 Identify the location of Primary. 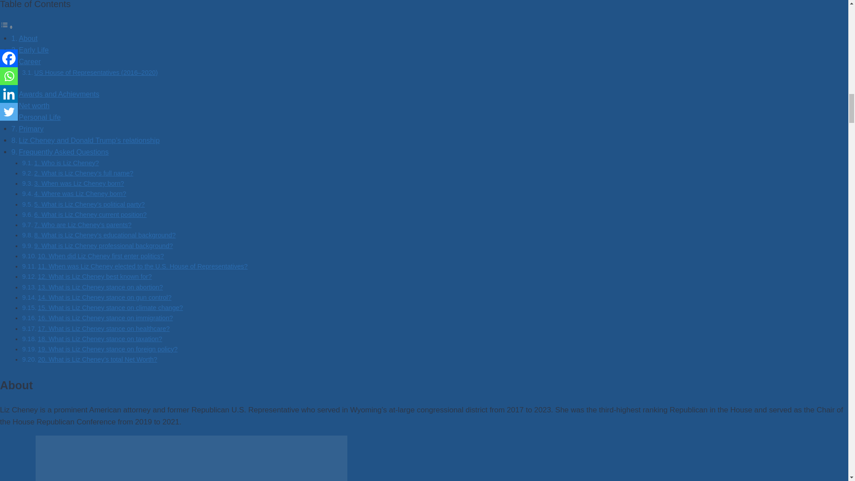
(31, 128).